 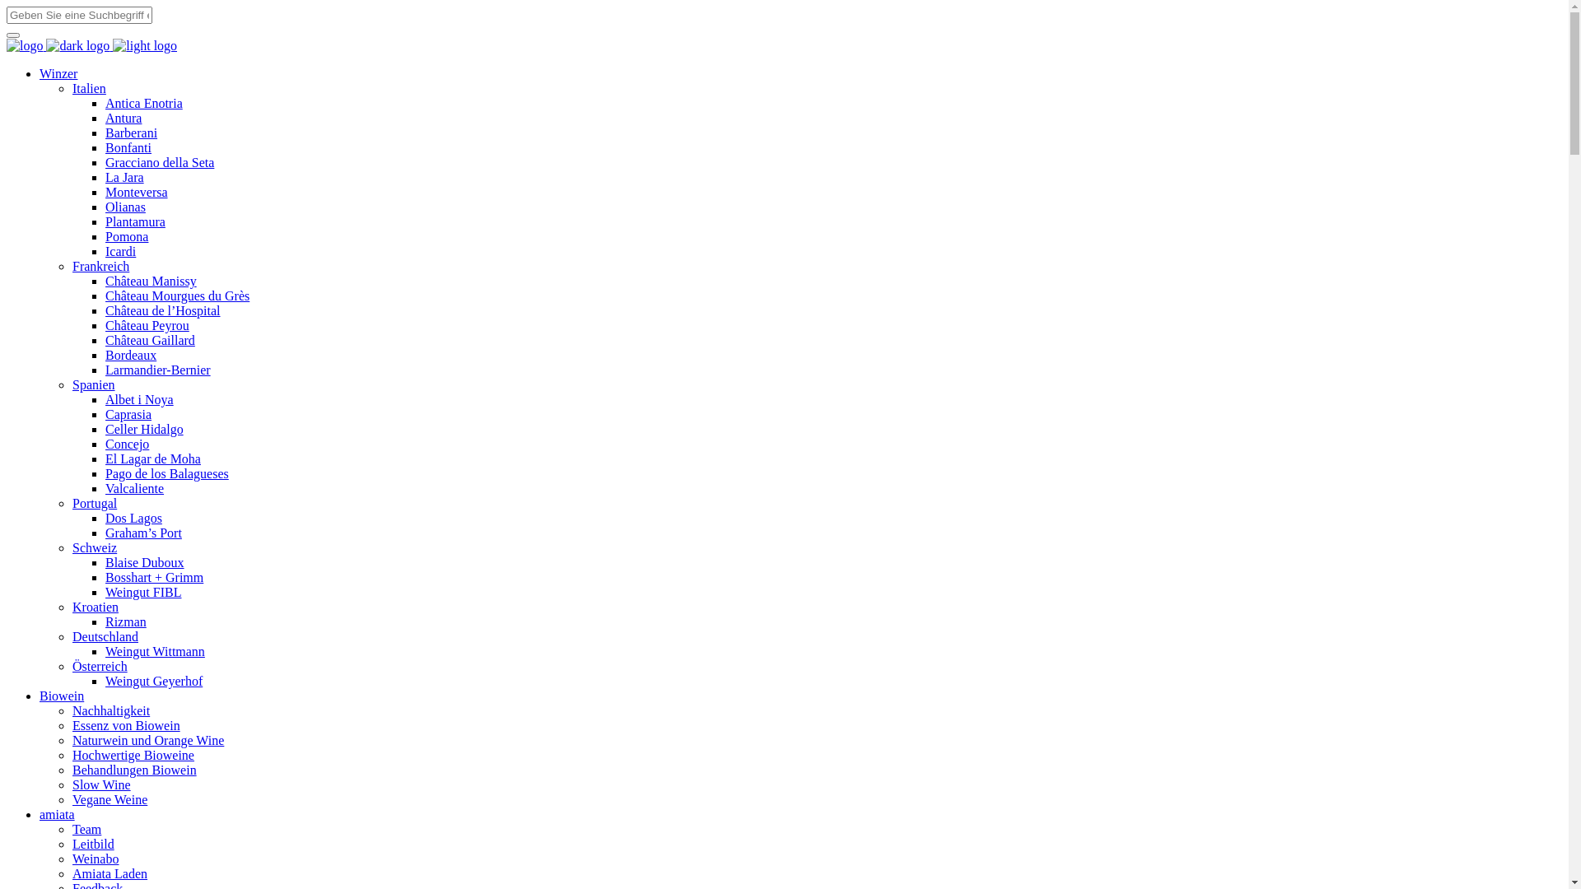 What do you see at coordinates (167, 474) in the screenshot?
I see `Pago de los Balagueses` at bounding box center [167, 474].